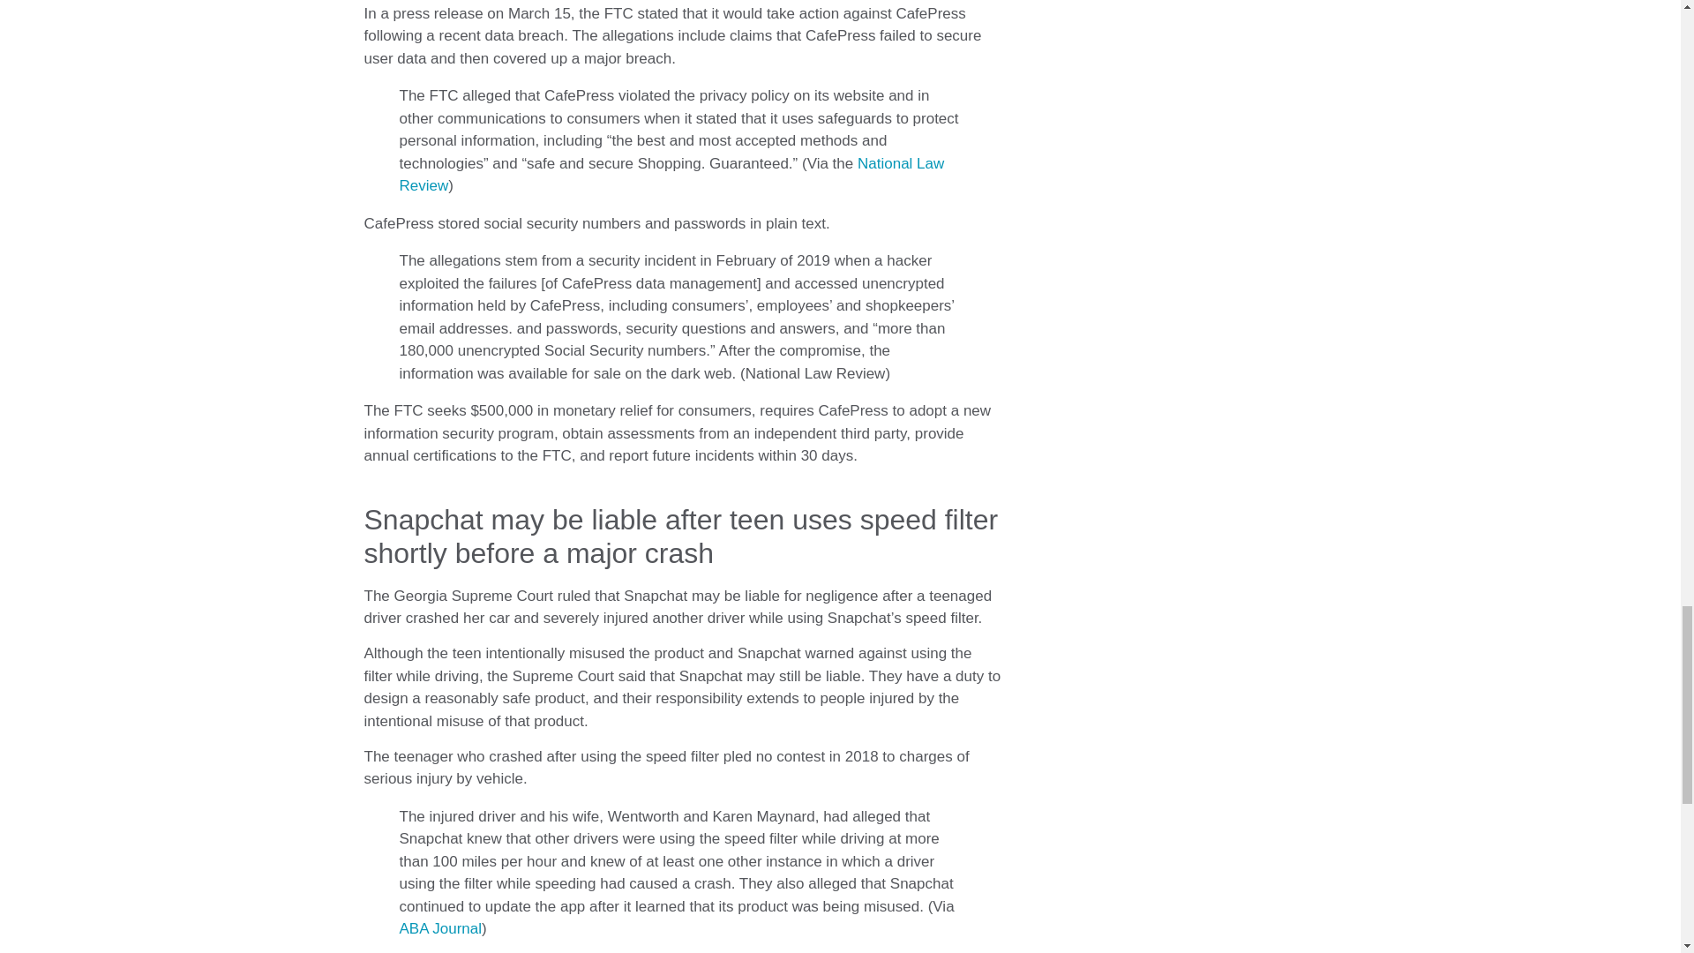 This screenshot has height=953, width=1694. Describe the element at coordinates (671, 175) in the screenshot. I see `National Law Review` at that location.